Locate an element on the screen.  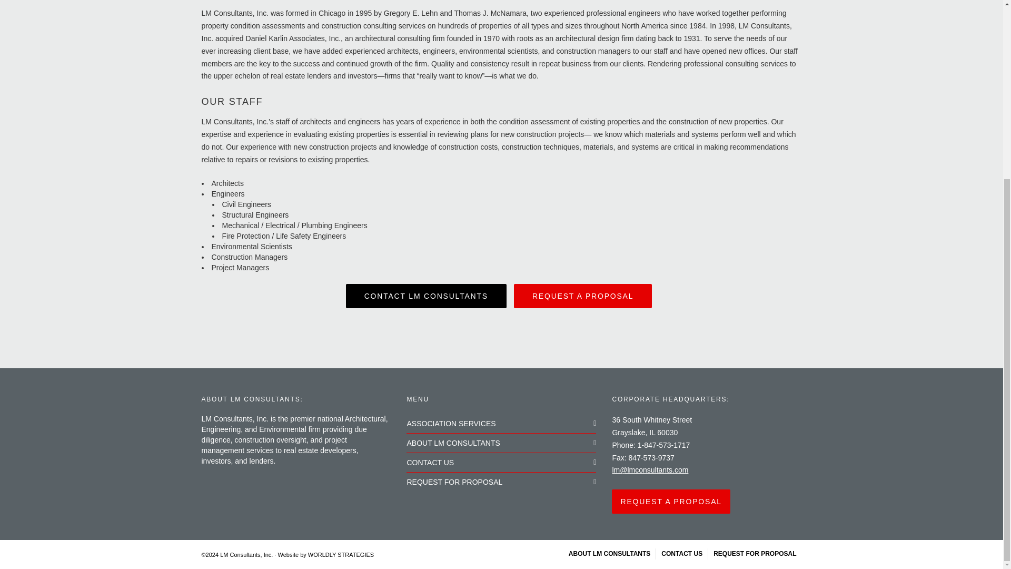
CONTACT US is located at coordinates (681, 554).